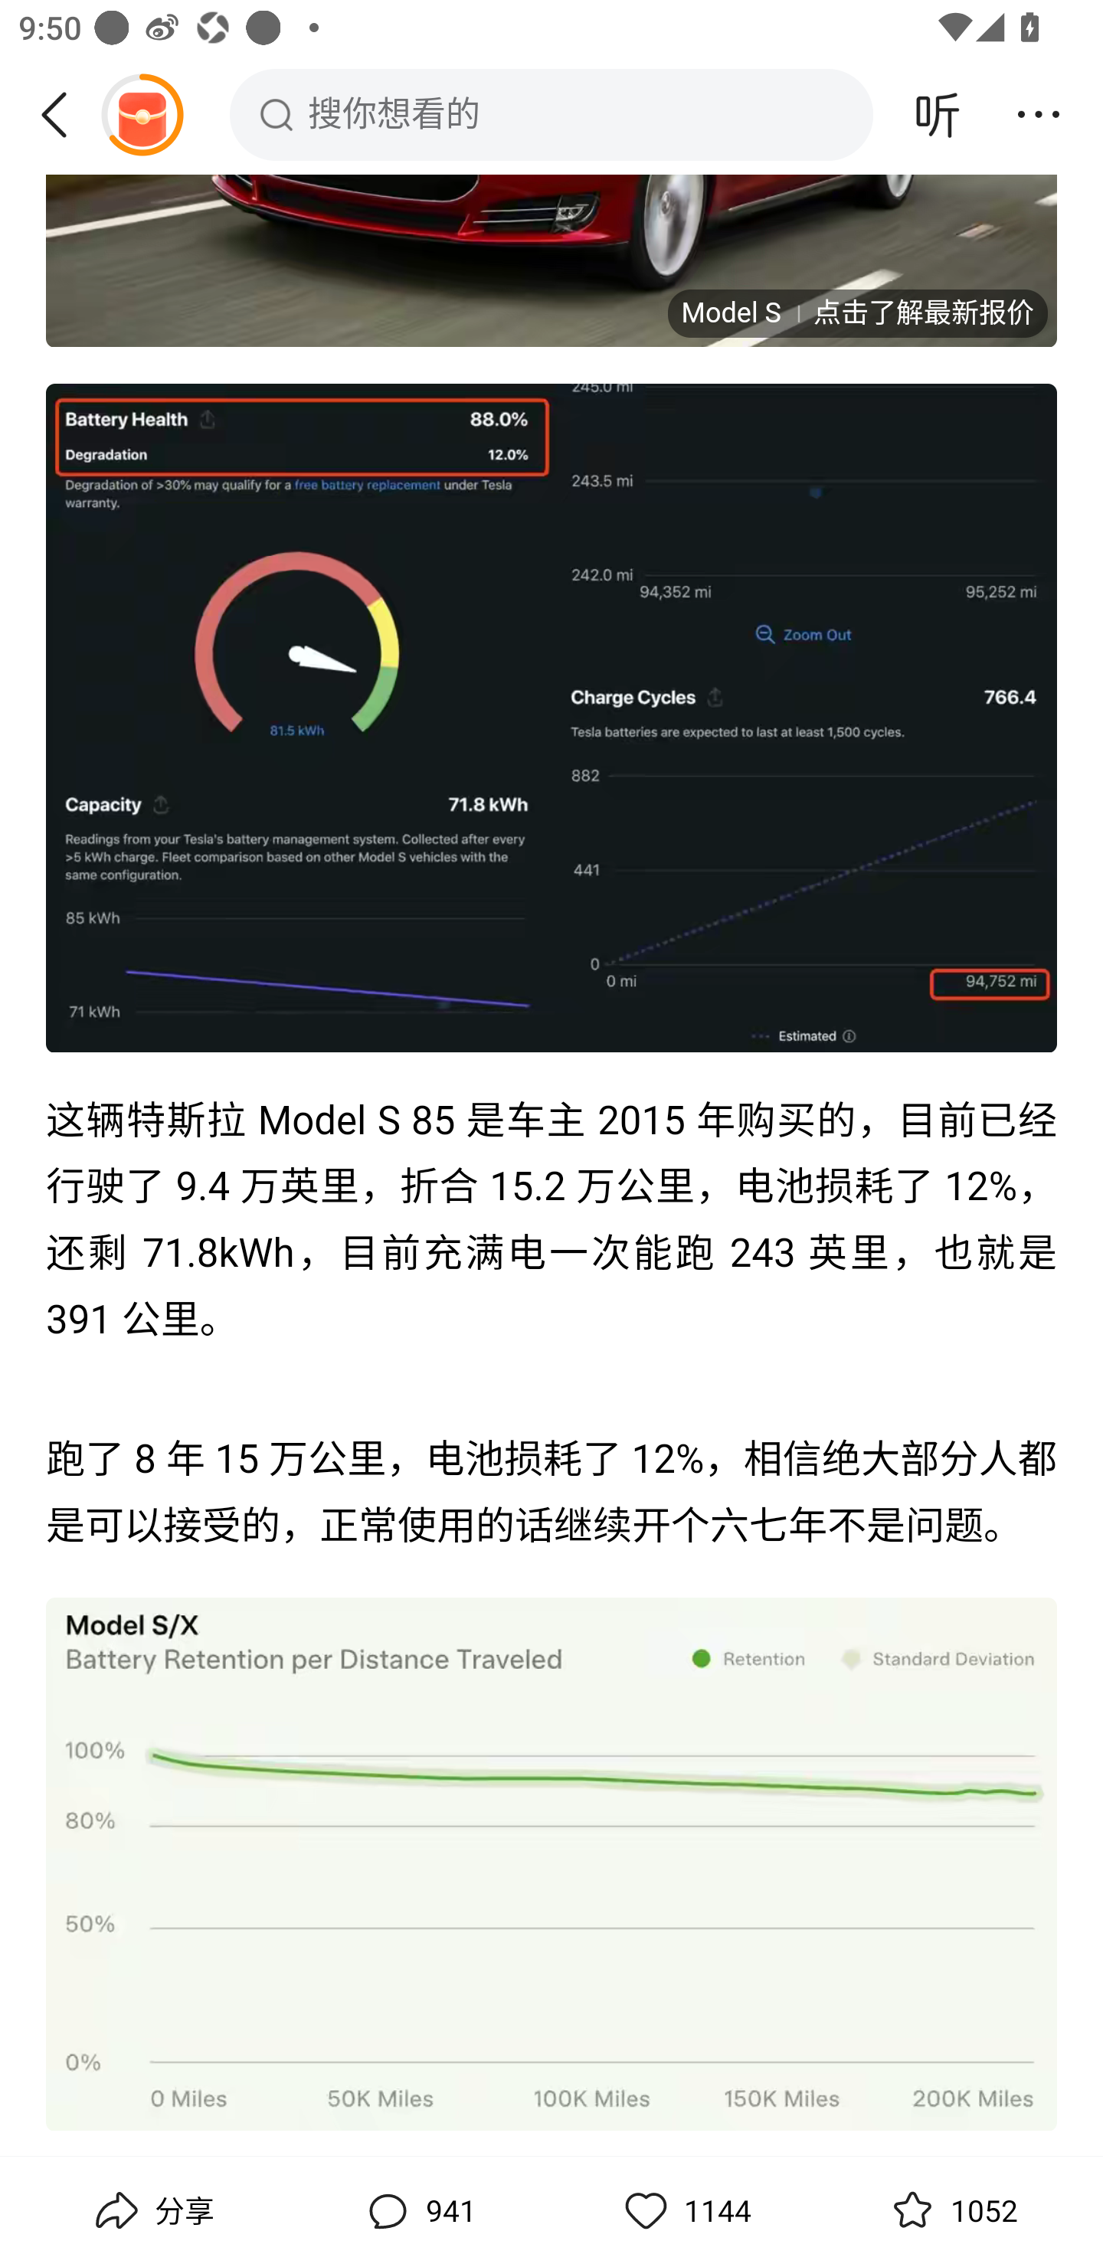  I want to click on 评论,941 941, so click(418, 2211).